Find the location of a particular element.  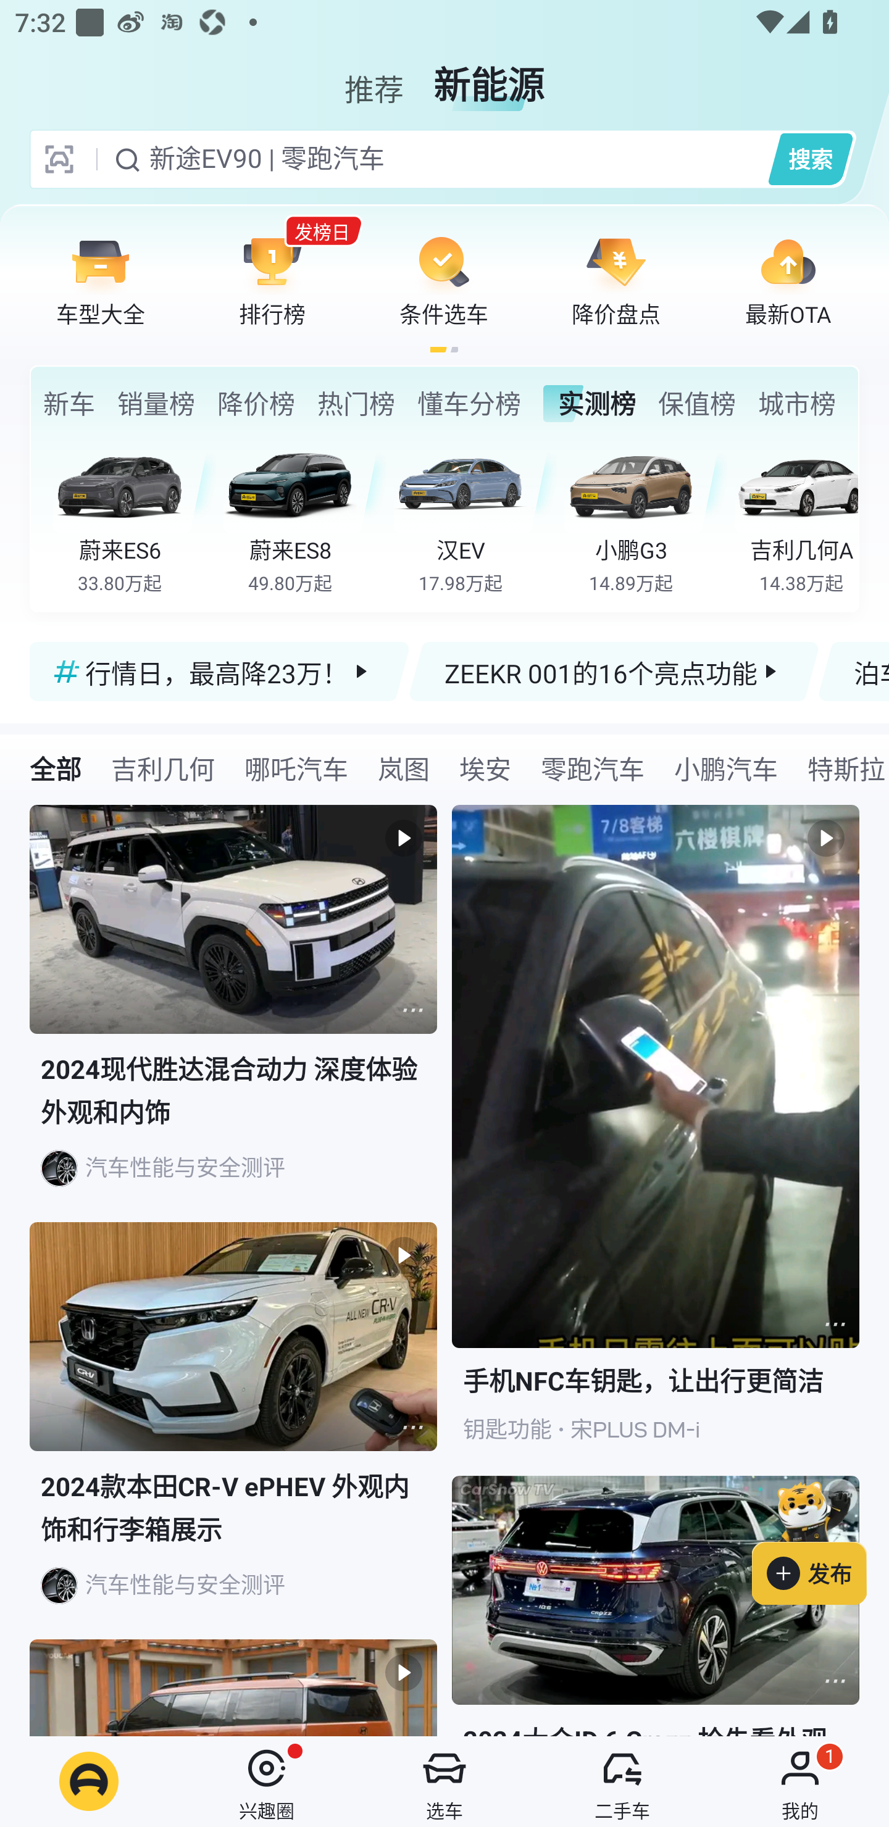

吉利几何 is located at coordinates (162, 768).